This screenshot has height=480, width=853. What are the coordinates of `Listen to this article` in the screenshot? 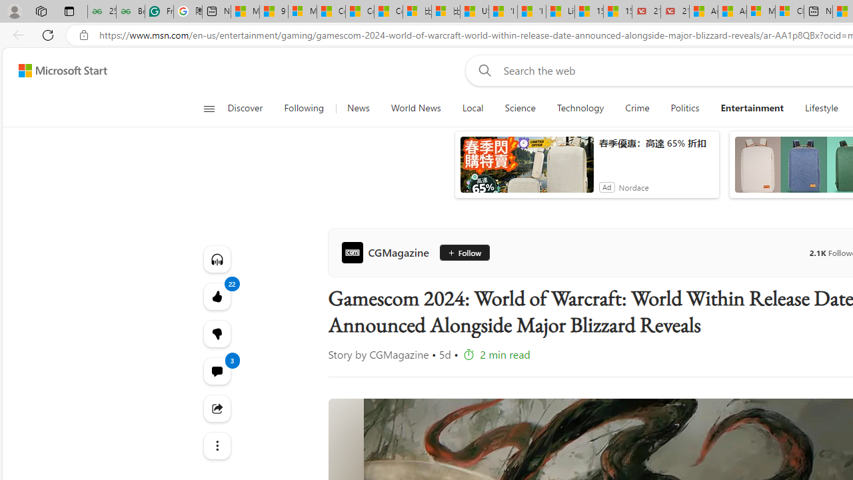 It's located at (216, 259).